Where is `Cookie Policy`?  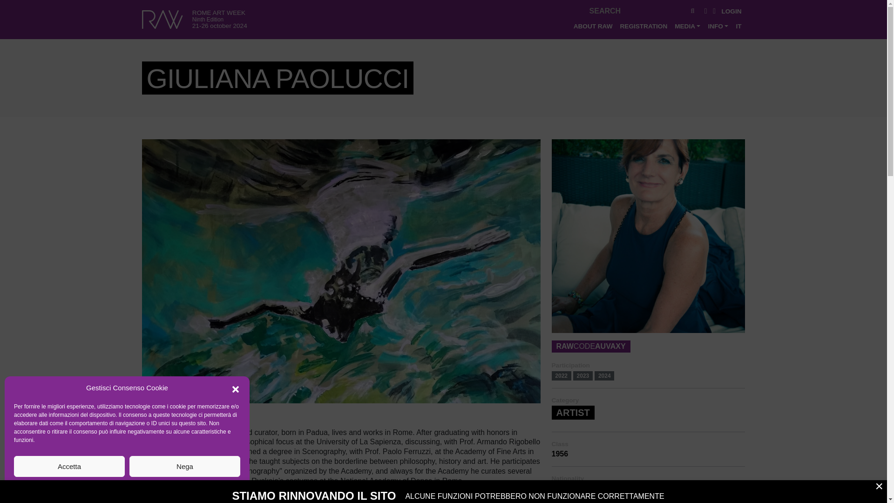
Cookie Policy is located at coordinates (107, 486).